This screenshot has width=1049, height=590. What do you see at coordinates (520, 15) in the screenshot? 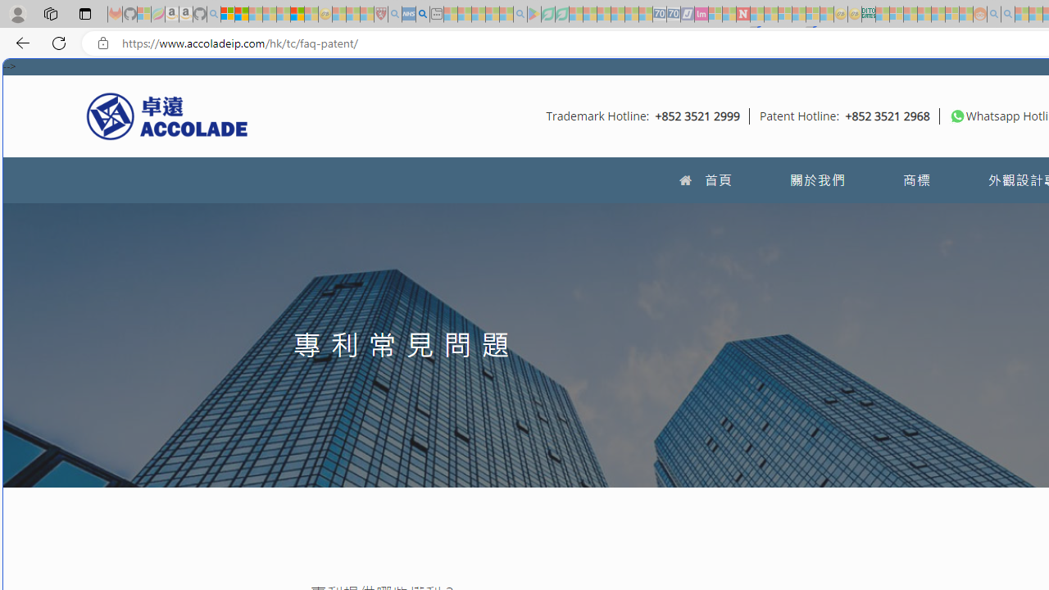
I see `google - Search - Sleeping` at bounding box center [520, 15].